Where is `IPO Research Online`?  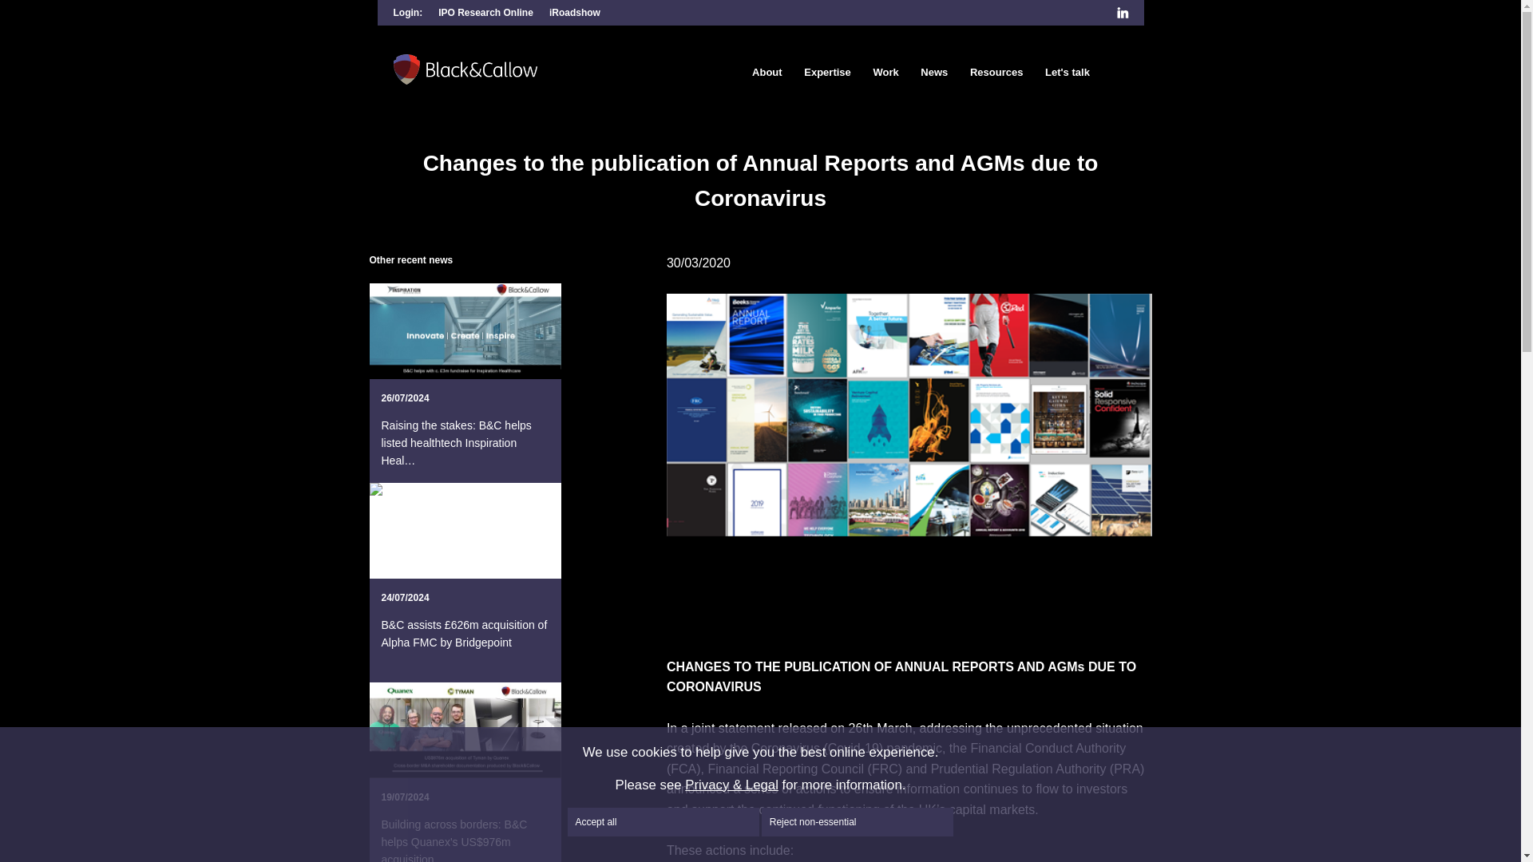
IPO Research Online is located at coordinates (485, 12).